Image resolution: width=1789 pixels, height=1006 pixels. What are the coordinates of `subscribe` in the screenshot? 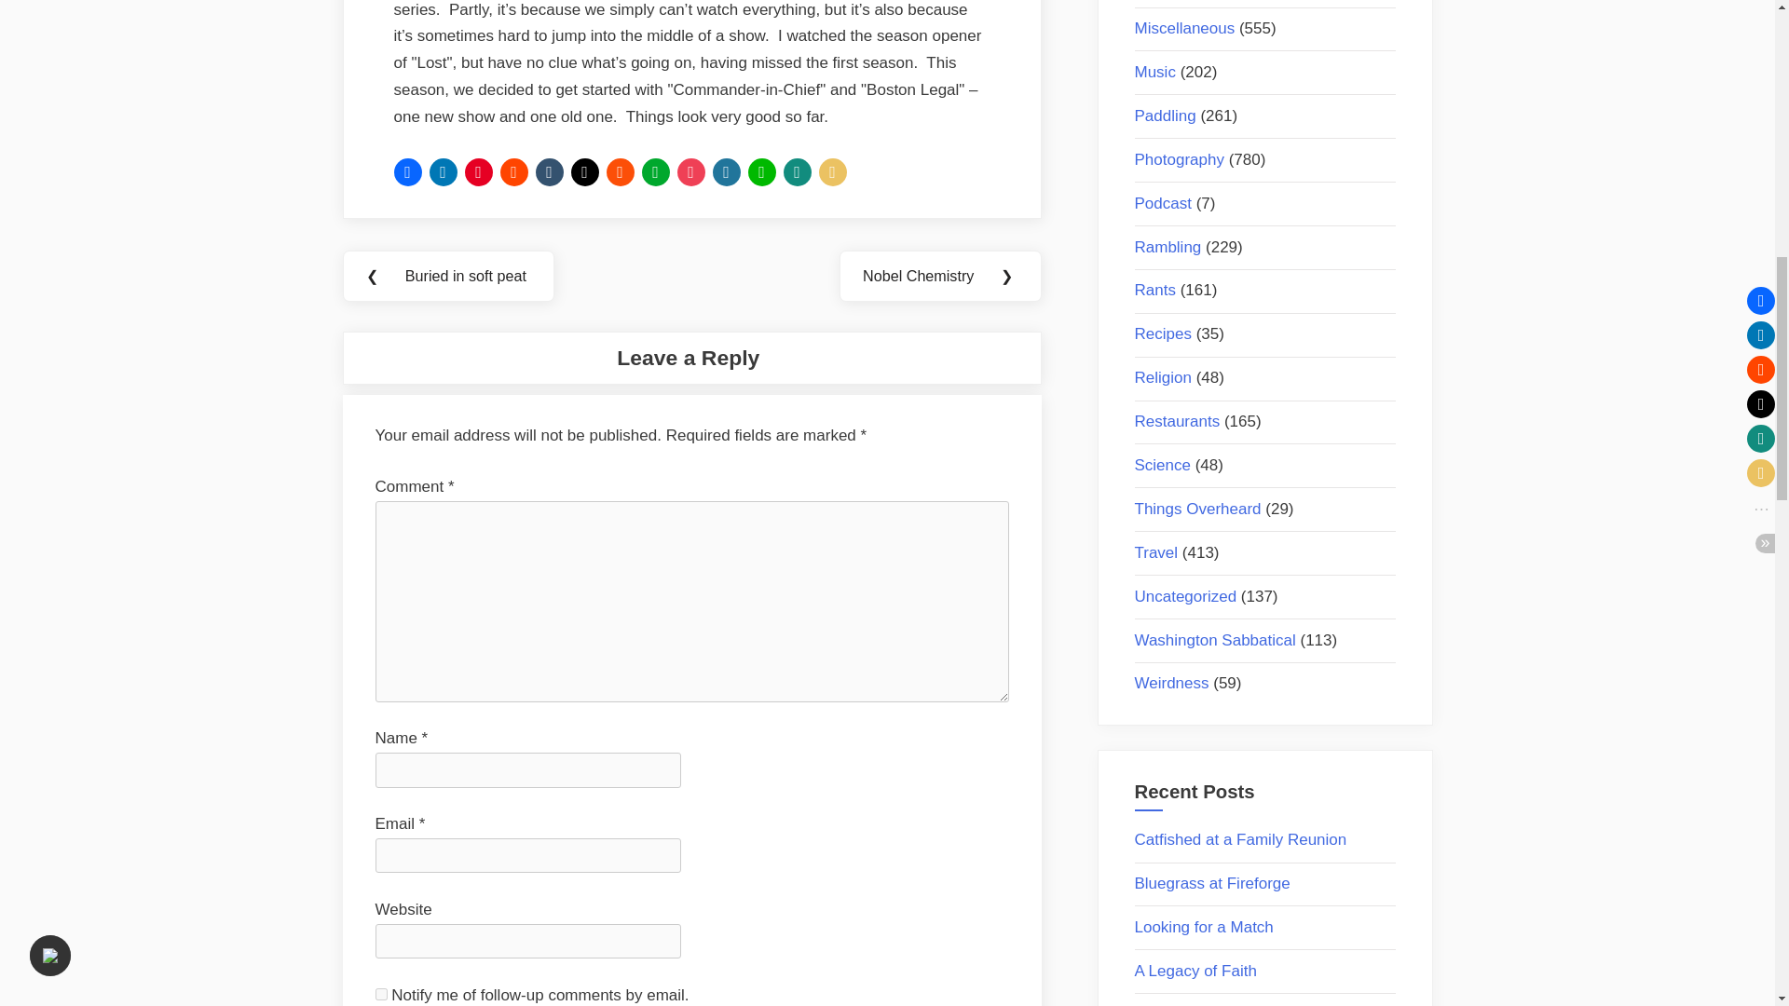 It's located at (380, 993).